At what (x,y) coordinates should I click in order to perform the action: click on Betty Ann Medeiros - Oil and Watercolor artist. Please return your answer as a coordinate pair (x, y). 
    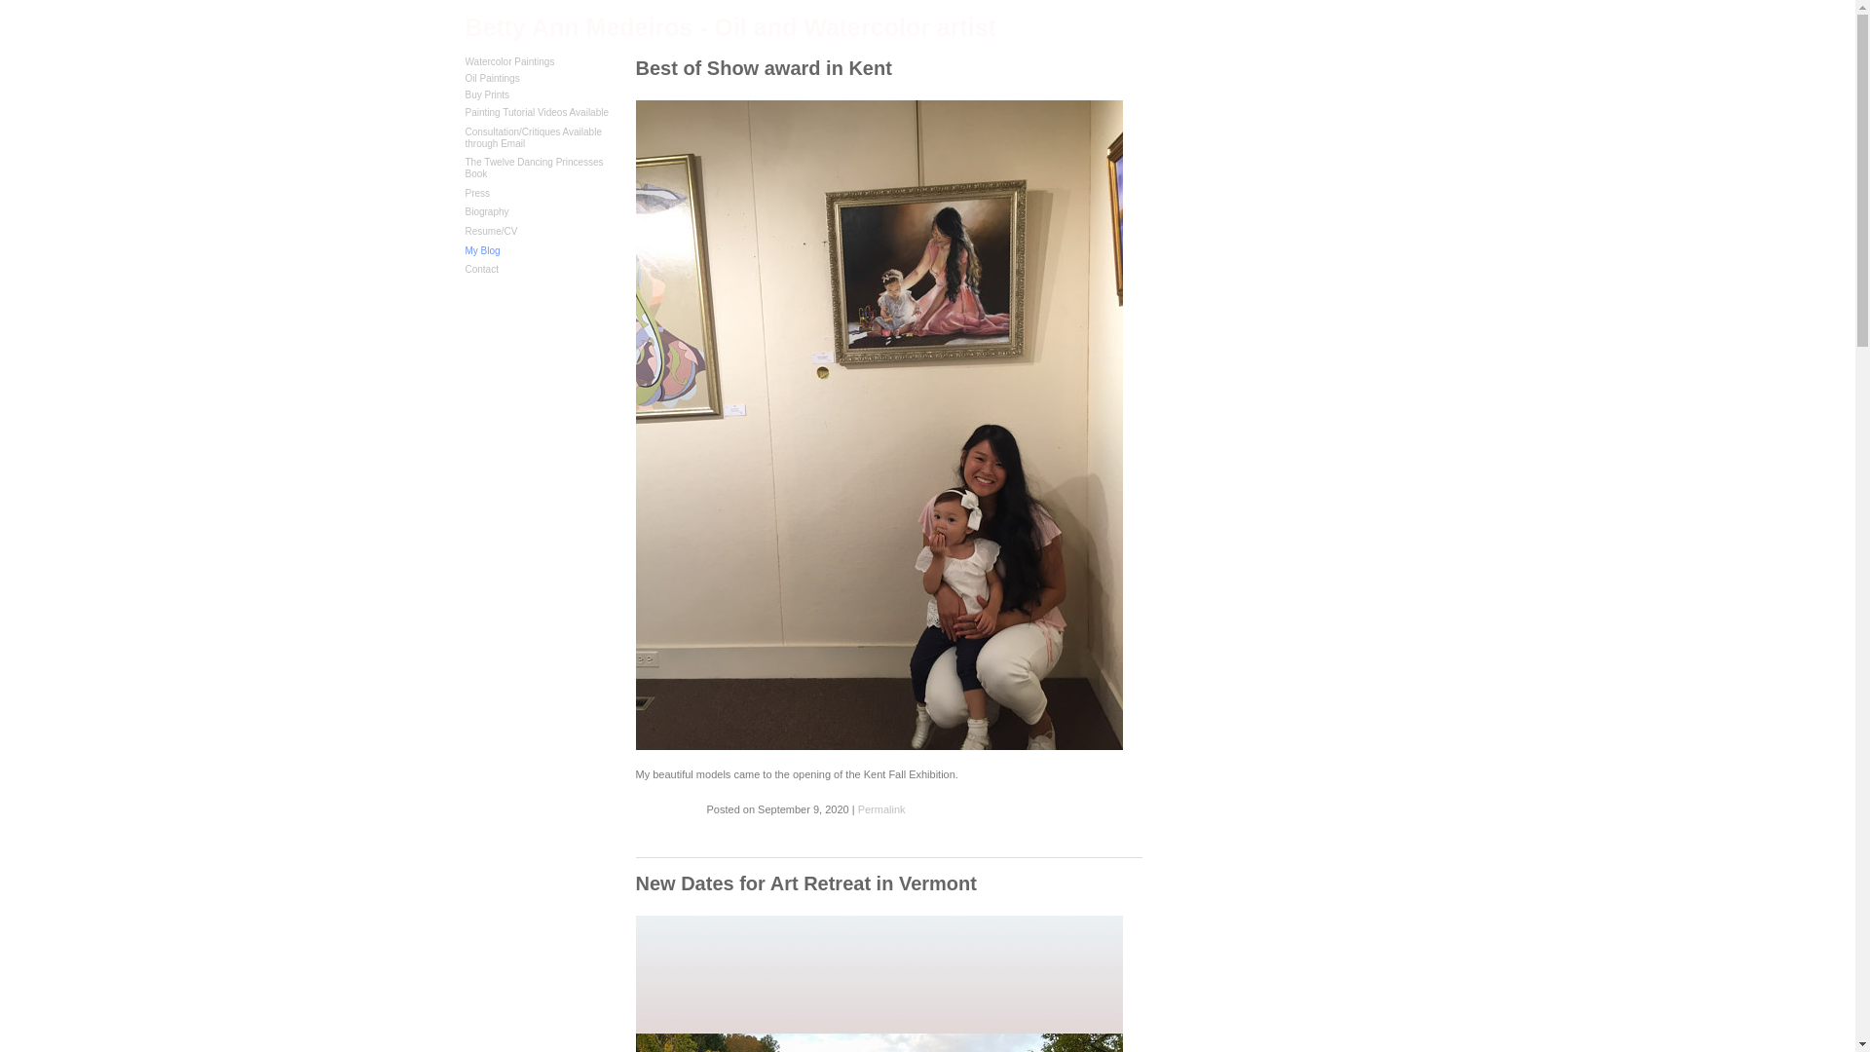
    Looking at the image, I should click on (730, 27).